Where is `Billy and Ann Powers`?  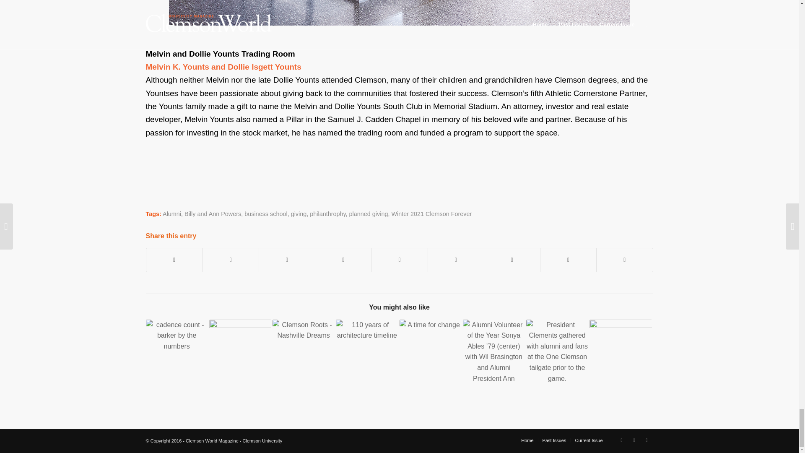 Billy and Ann Powers is located at coordinates (212, 214).